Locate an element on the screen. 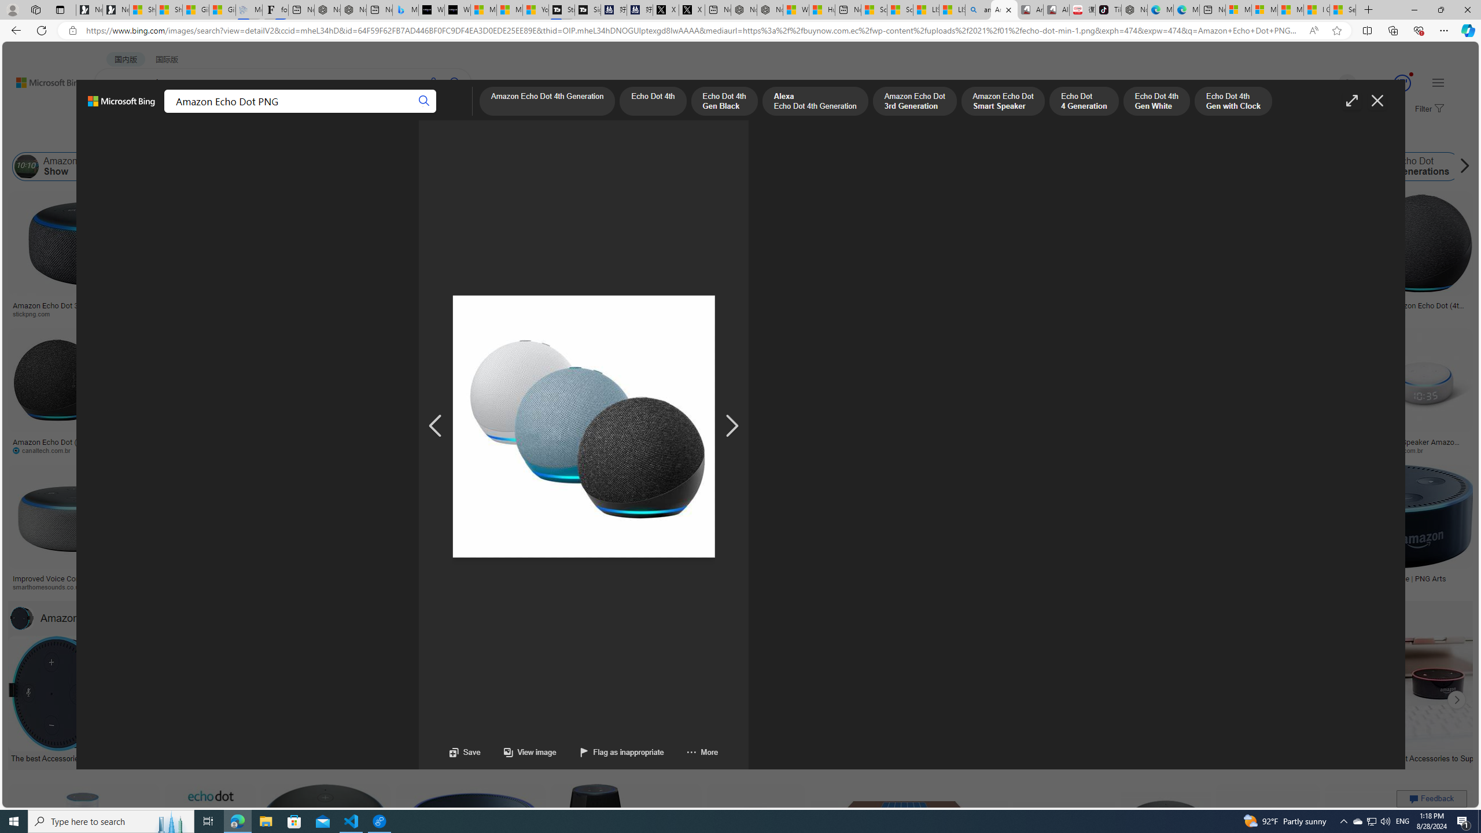 This screenshot has width=1481, height=833. Class: item col is located at coordinates (1517, 167).